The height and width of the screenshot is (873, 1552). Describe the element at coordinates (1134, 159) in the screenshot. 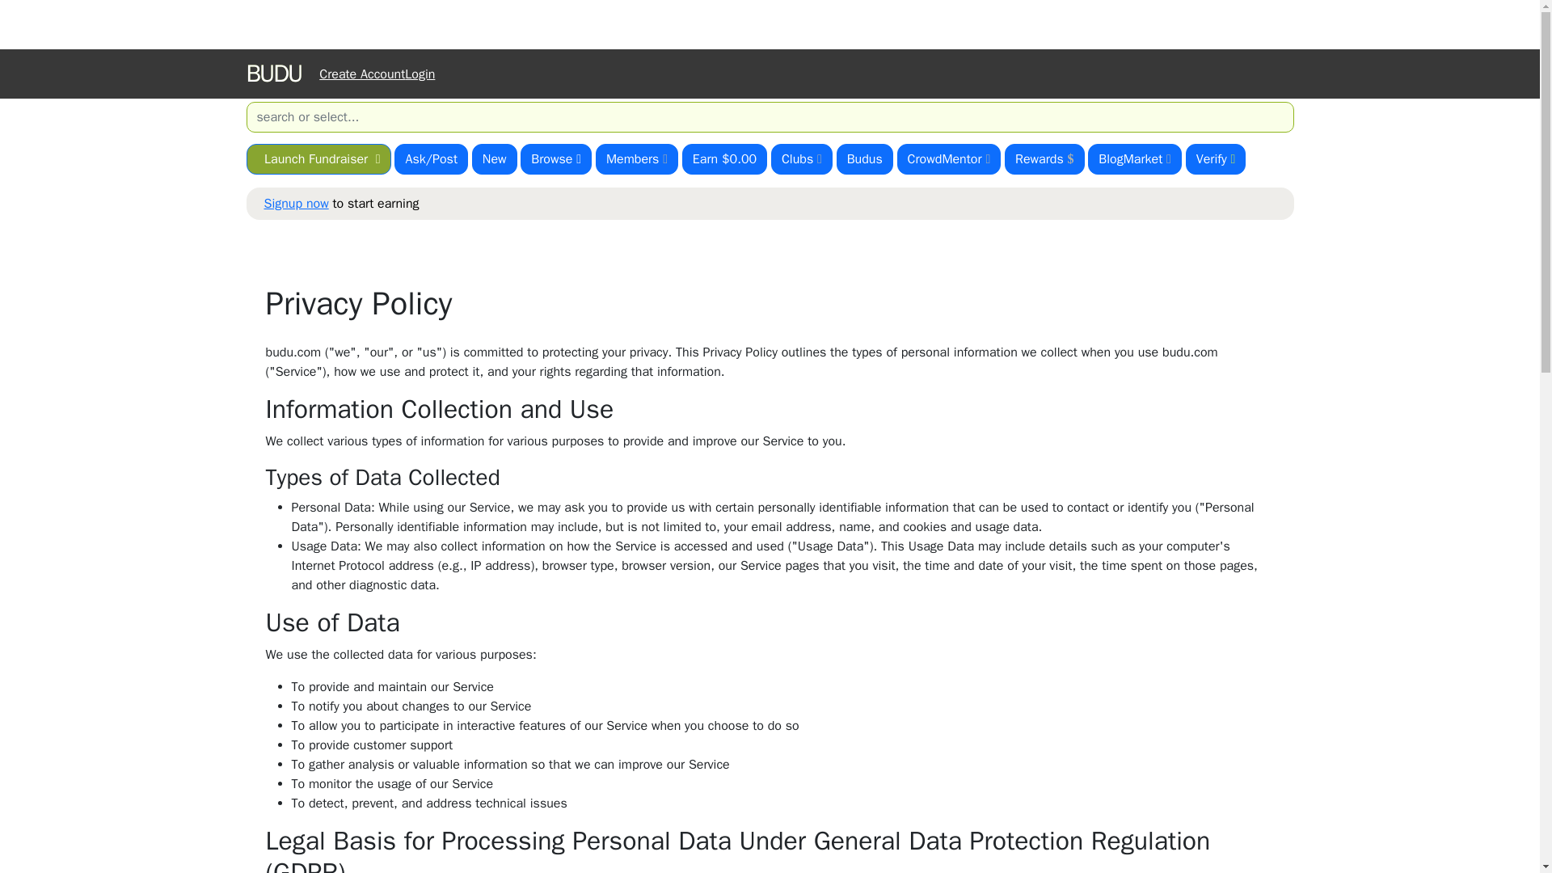

I see `BlogMarket` at that location.